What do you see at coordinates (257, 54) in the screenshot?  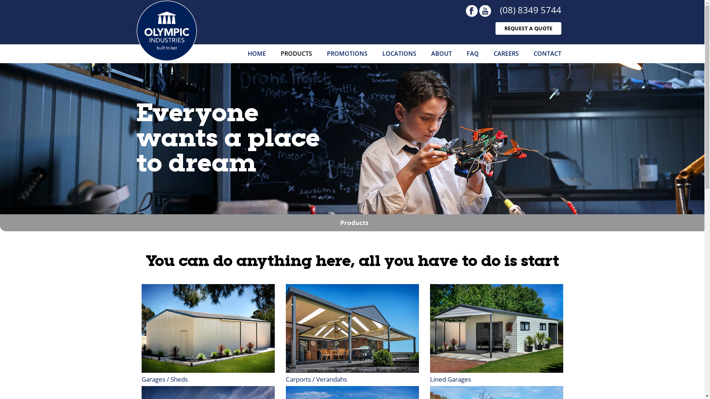 I see `HOME` at bounding box center [257, 54].